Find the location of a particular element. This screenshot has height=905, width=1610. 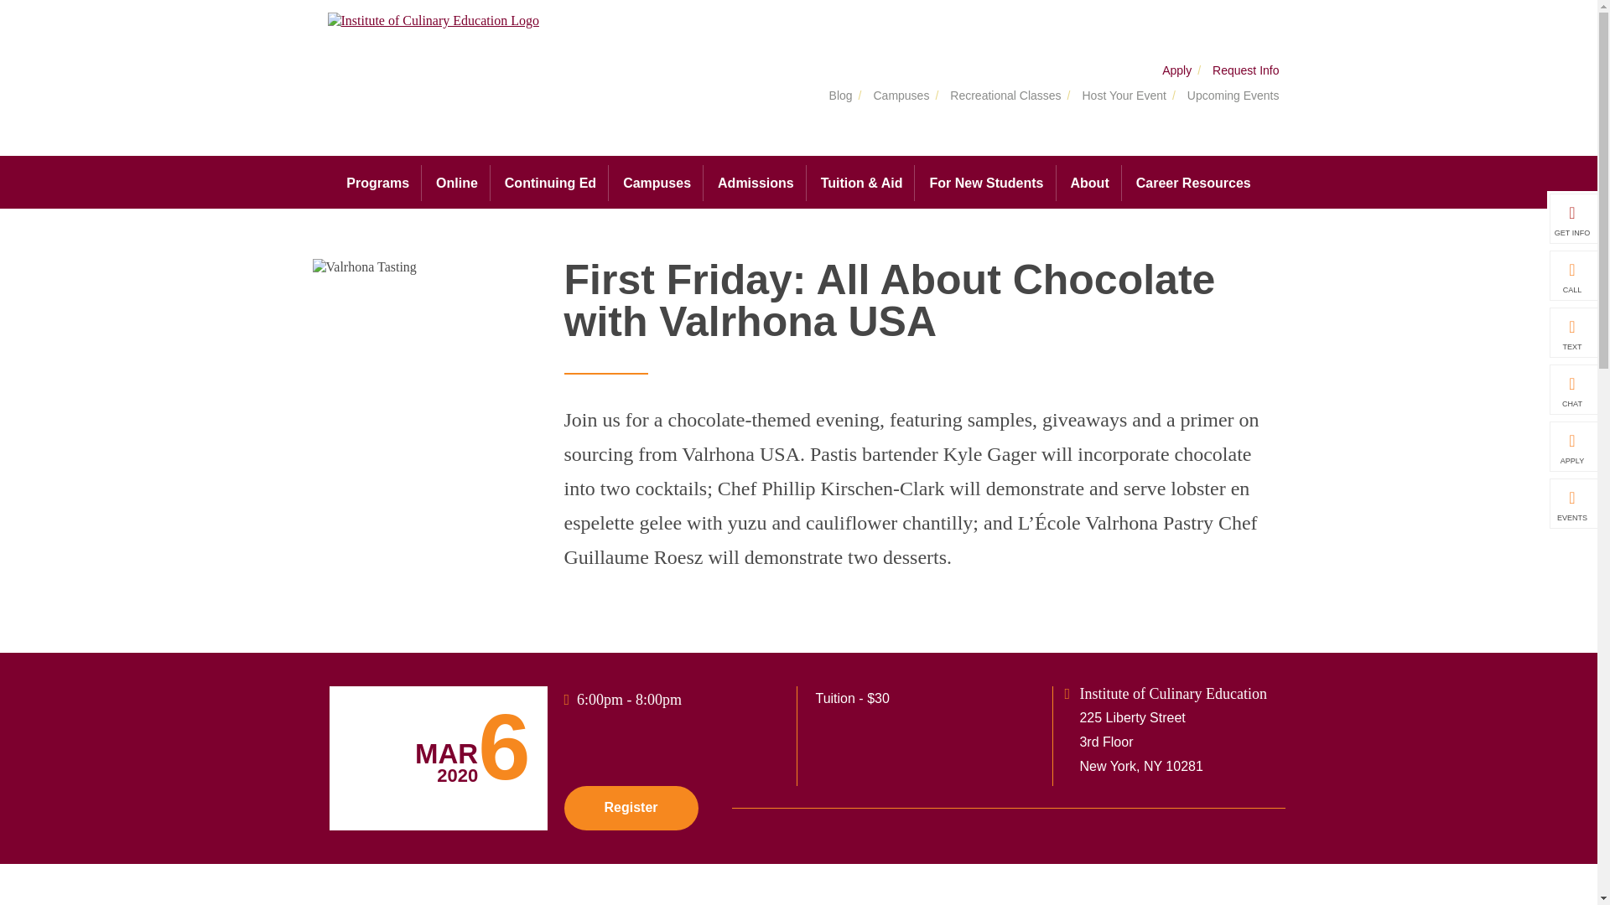

Continuing Ed is located at coordinates (550, 183).